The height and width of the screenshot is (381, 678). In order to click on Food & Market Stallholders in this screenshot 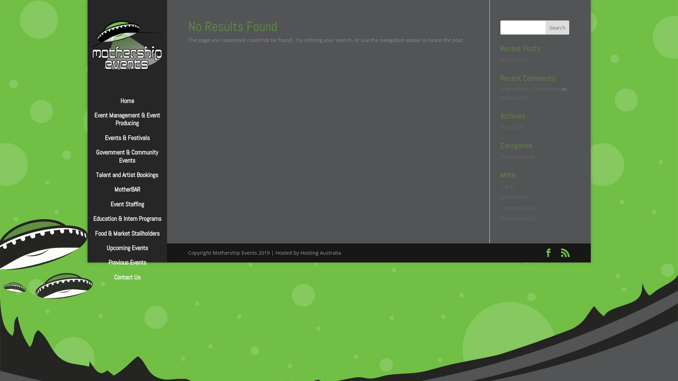, I will do `click(134, 237)`.